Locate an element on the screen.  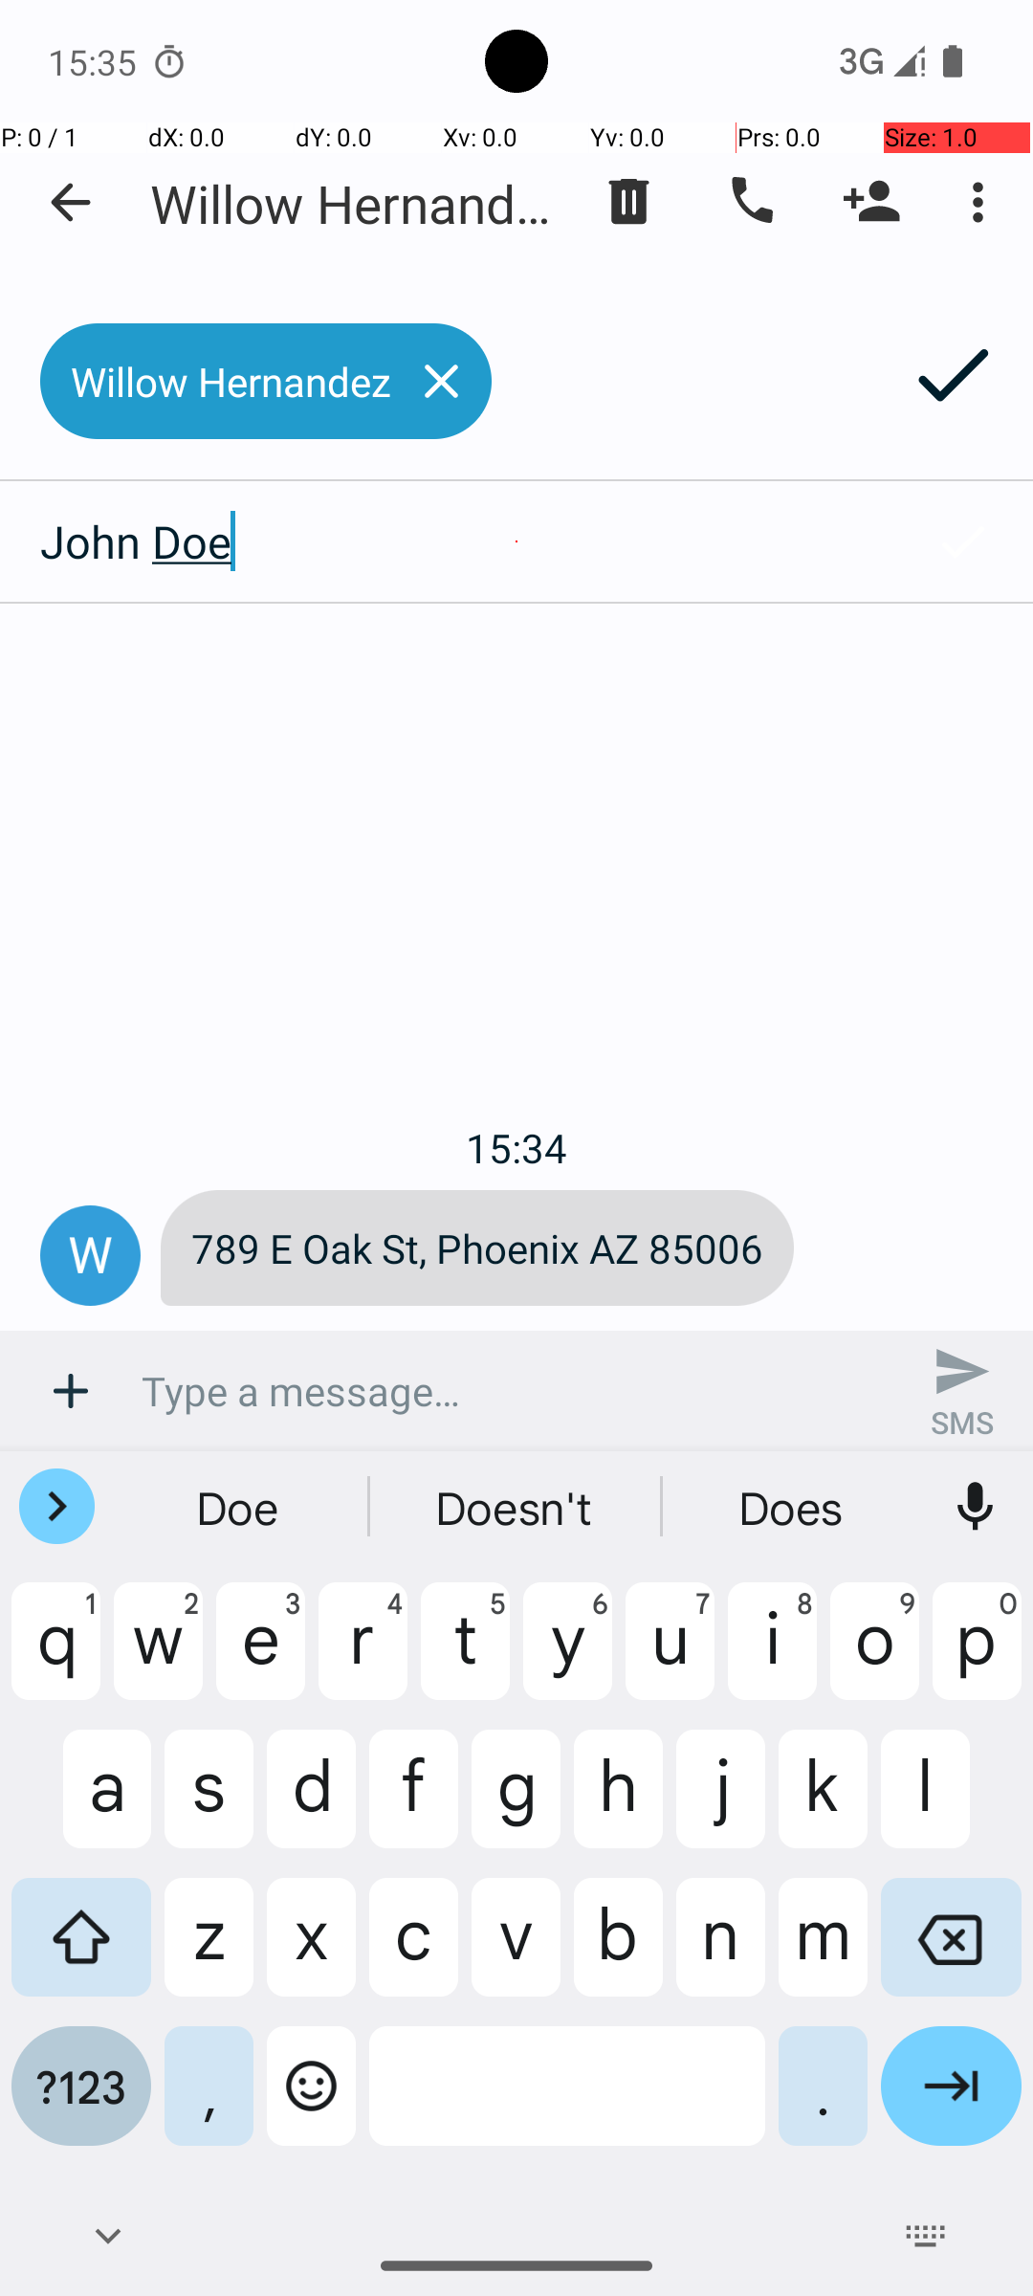
Confirm selection is located at coordinates (962, 541).